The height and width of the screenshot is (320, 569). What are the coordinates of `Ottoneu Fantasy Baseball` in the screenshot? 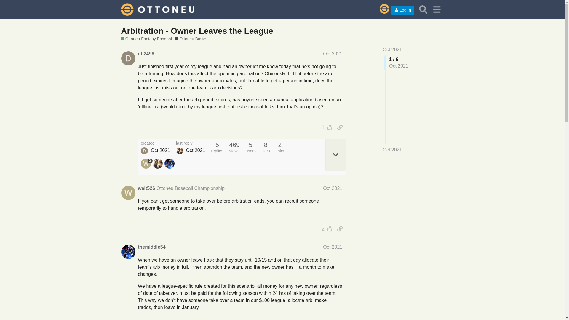 It's located at (147, 39).